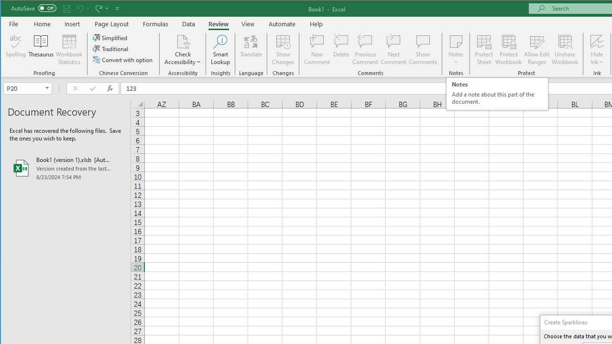 Image resolution: width=612 pixels, height=344 pixels. Describe the element at coordinates (110, 37) in the screenshot. I see `Simplified` at that location.